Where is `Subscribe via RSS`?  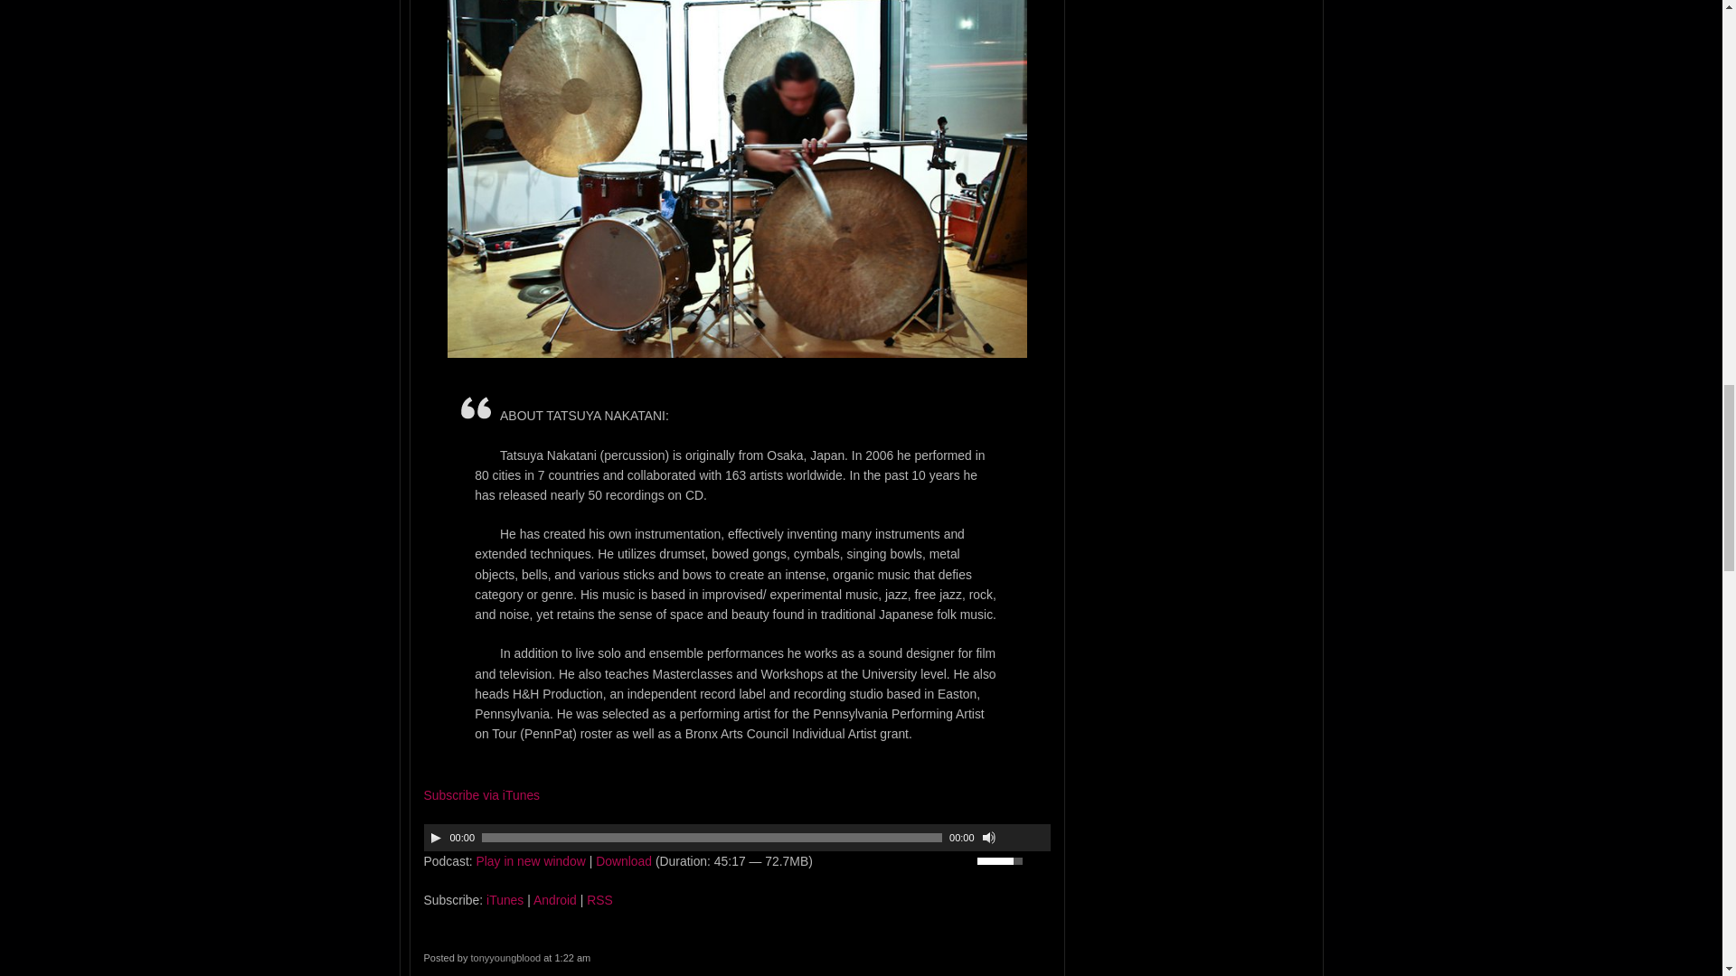
Subscribe via RSS is located at coordinates (599, 900).